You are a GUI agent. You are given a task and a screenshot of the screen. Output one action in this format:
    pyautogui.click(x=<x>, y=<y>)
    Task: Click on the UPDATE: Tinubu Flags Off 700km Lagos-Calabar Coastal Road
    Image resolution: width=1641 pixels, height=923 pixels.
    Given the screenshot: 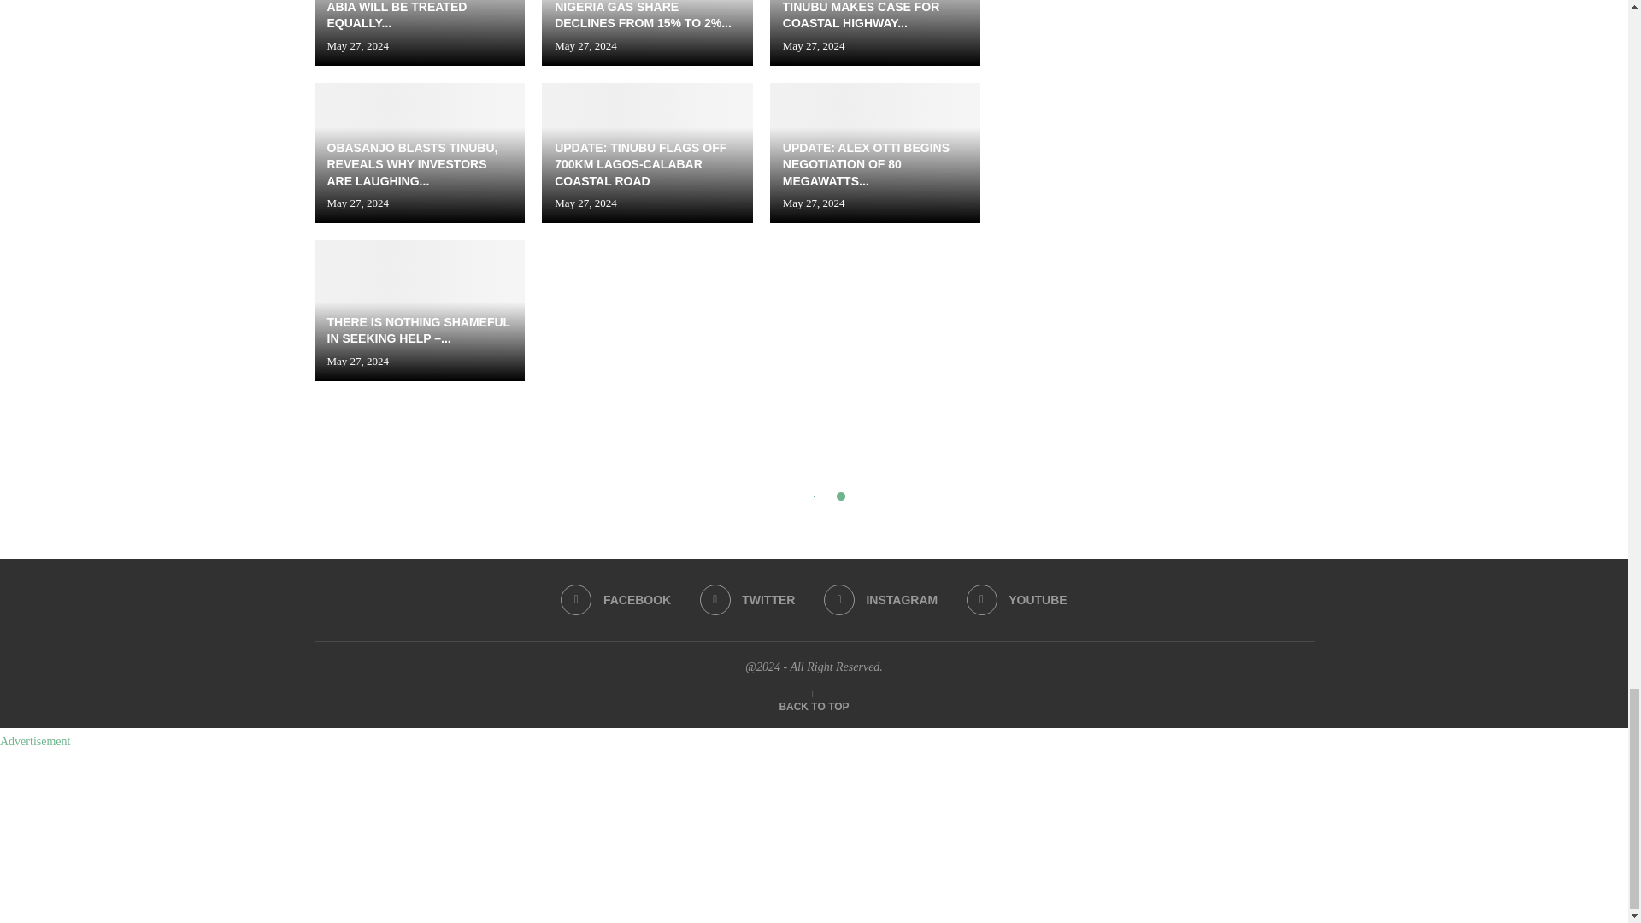 What is the action you would take?
    pyautogui.click(x=647, y=153)
    